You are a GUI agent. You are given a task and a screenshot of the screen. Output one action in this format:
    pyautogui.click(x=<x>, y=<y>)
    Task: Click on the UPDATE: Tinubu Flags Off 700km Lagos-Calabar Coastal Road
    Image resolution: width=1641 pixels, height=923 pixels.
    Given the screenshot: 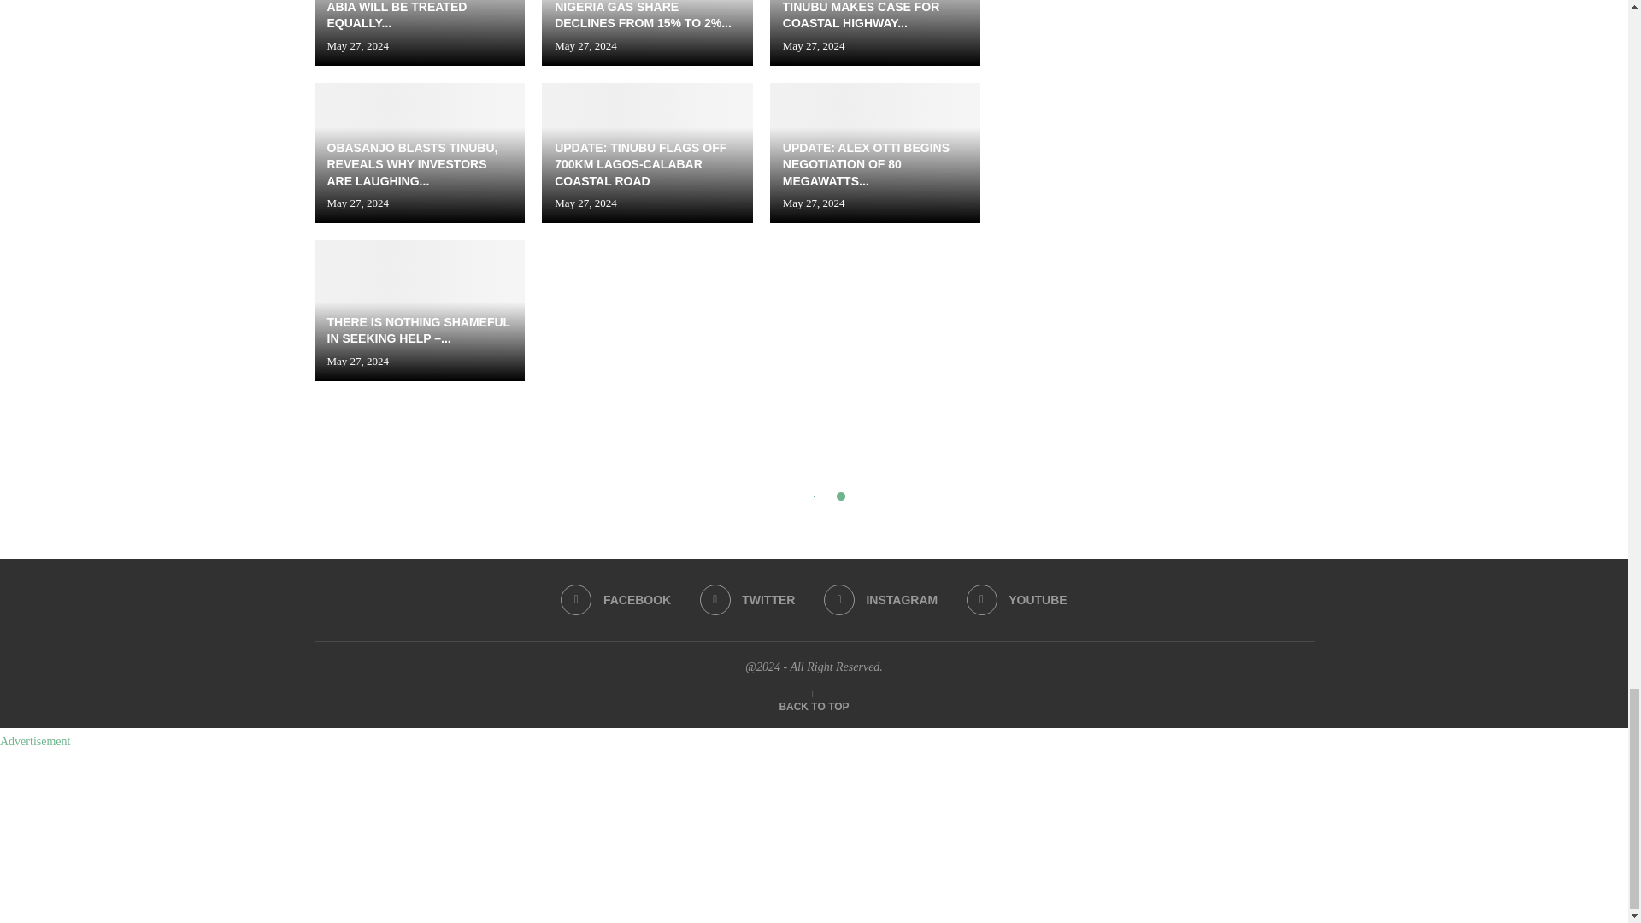 What is the action you would take?
    pyautogui.click(x=647, y=153)
    